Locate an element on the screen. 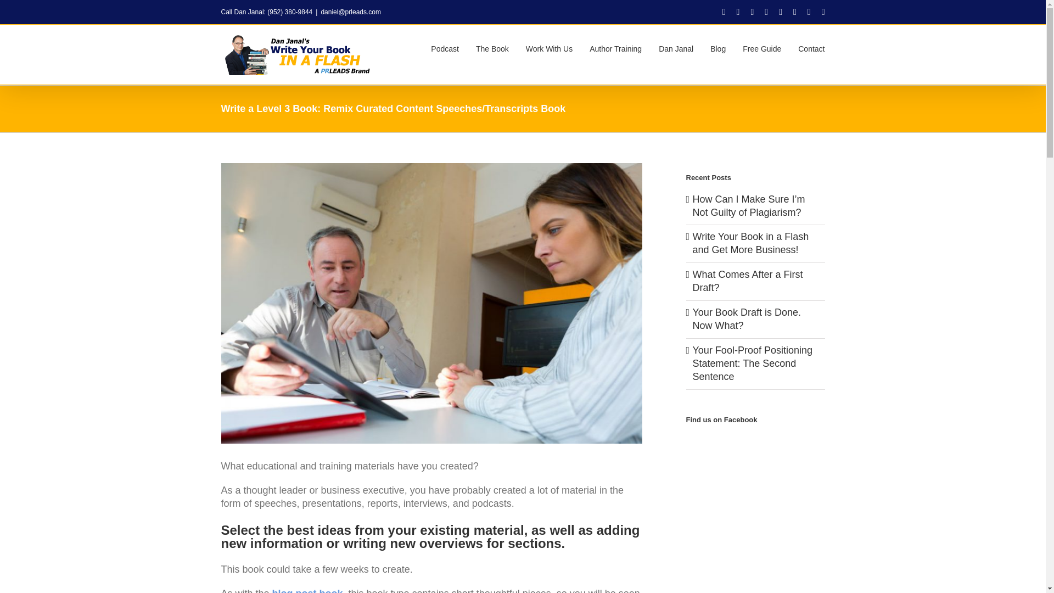 The height and width of the screenshot is (593, 1054). Work With Us is located at coordinates (549, 47).